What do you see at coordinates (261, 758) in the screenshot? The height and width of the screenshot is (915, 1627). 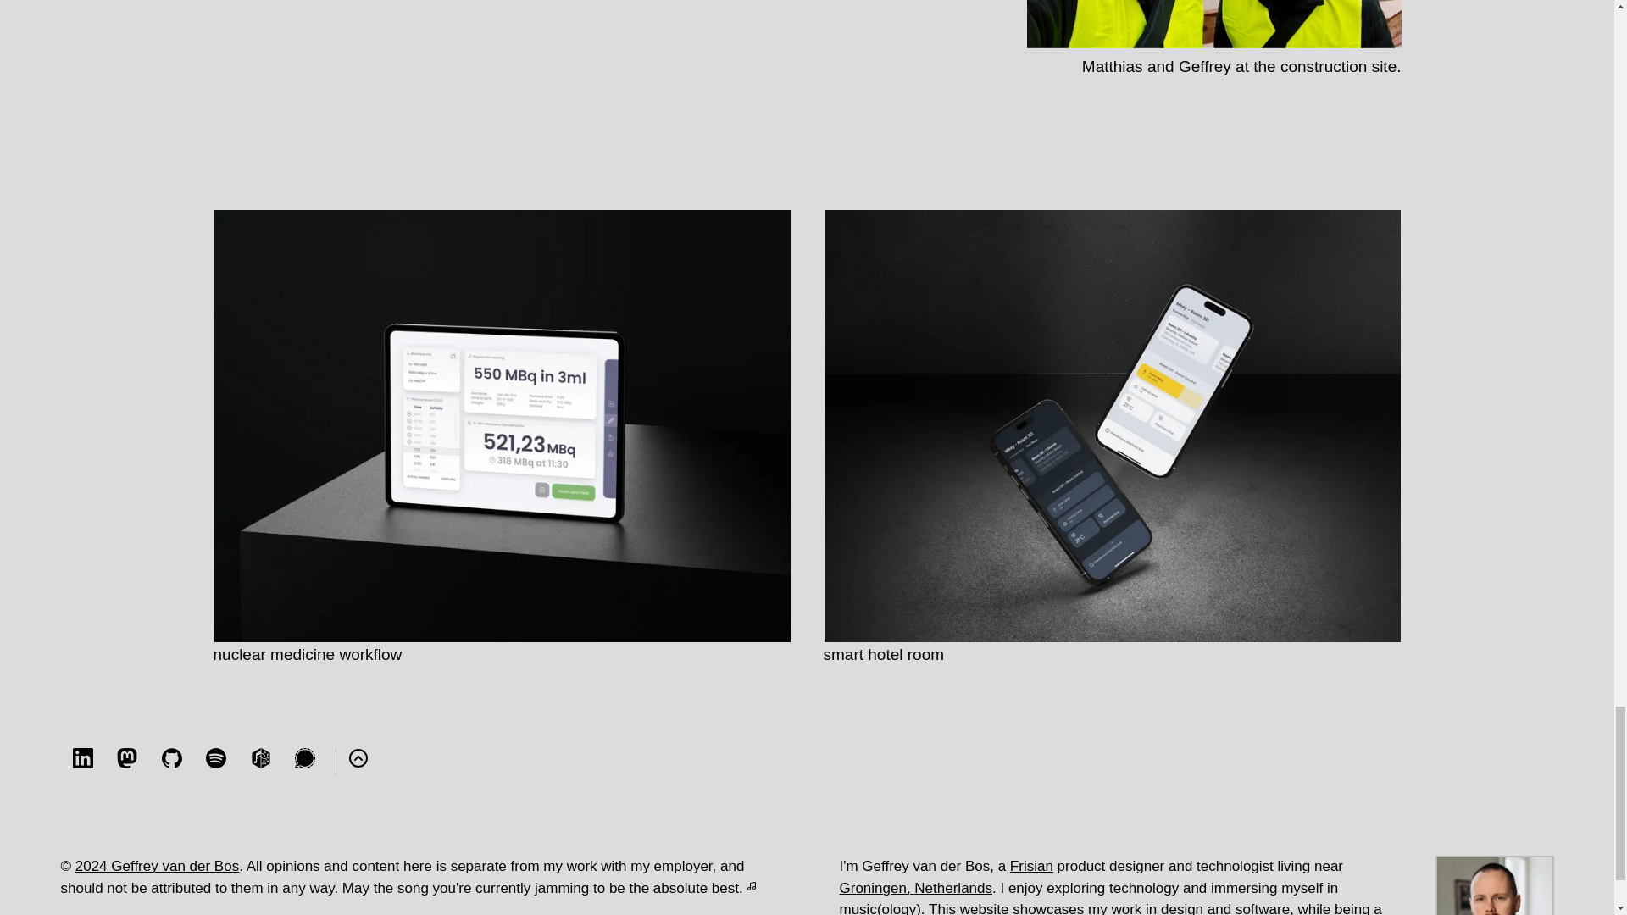 I see `MusicBrainz` at bounding box center [261, 758].